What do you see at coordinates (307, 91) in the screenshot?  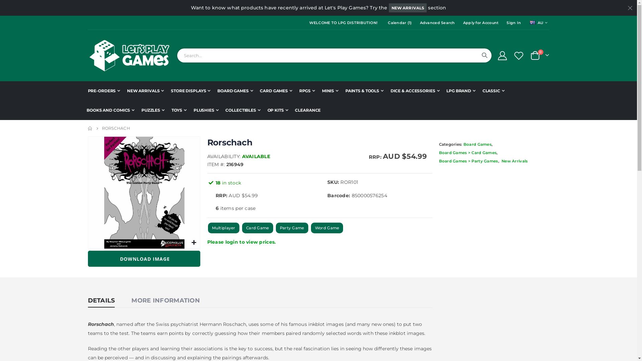 I see `RPGS` at bounding box center [307, 91].